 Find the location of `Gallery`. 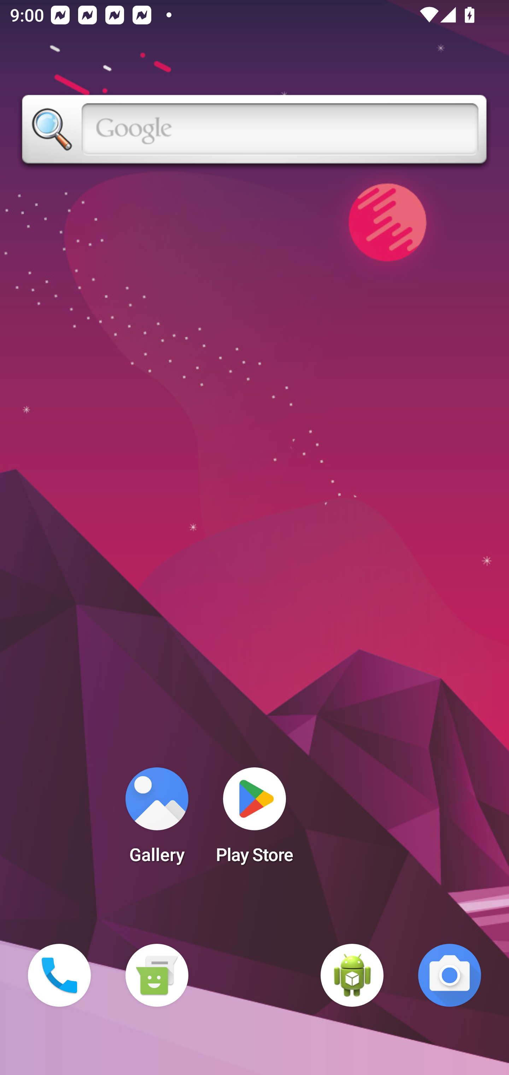

Gallery is located at coordinates (157, 820).